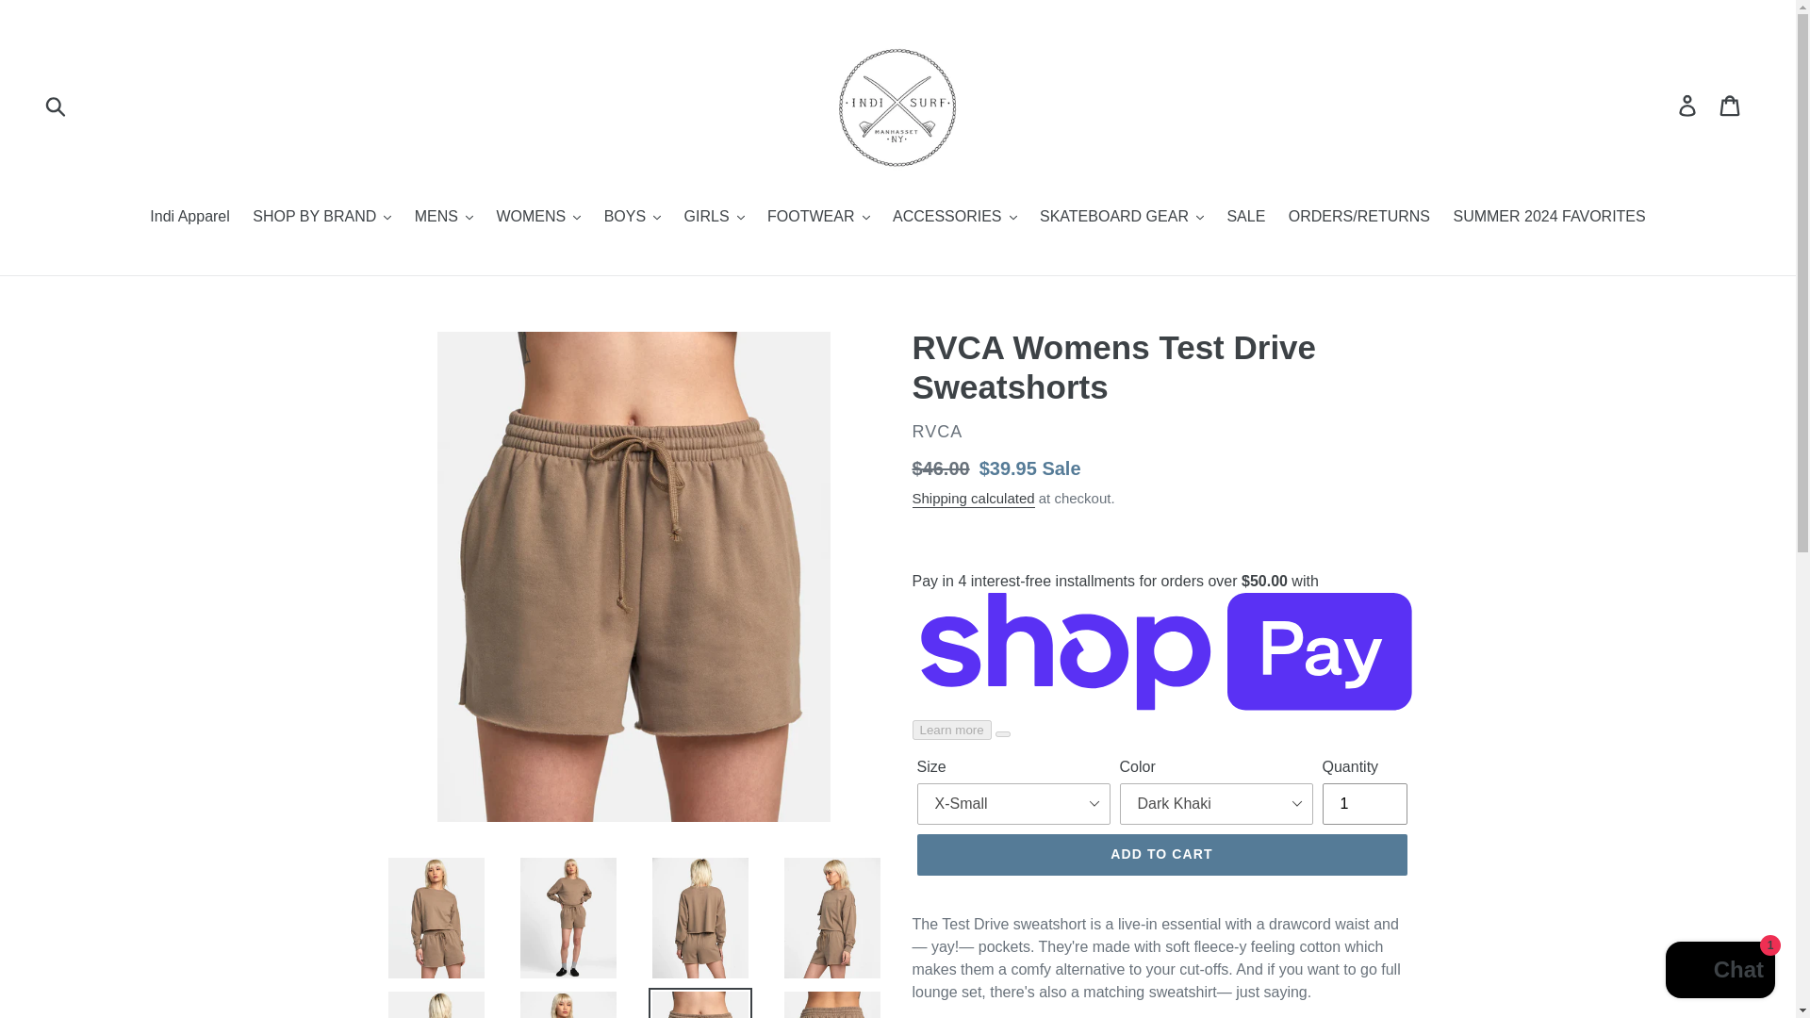 The height and width of the screenshot is (1018, 1810). I want to click on Log in, so click(1688, 104).